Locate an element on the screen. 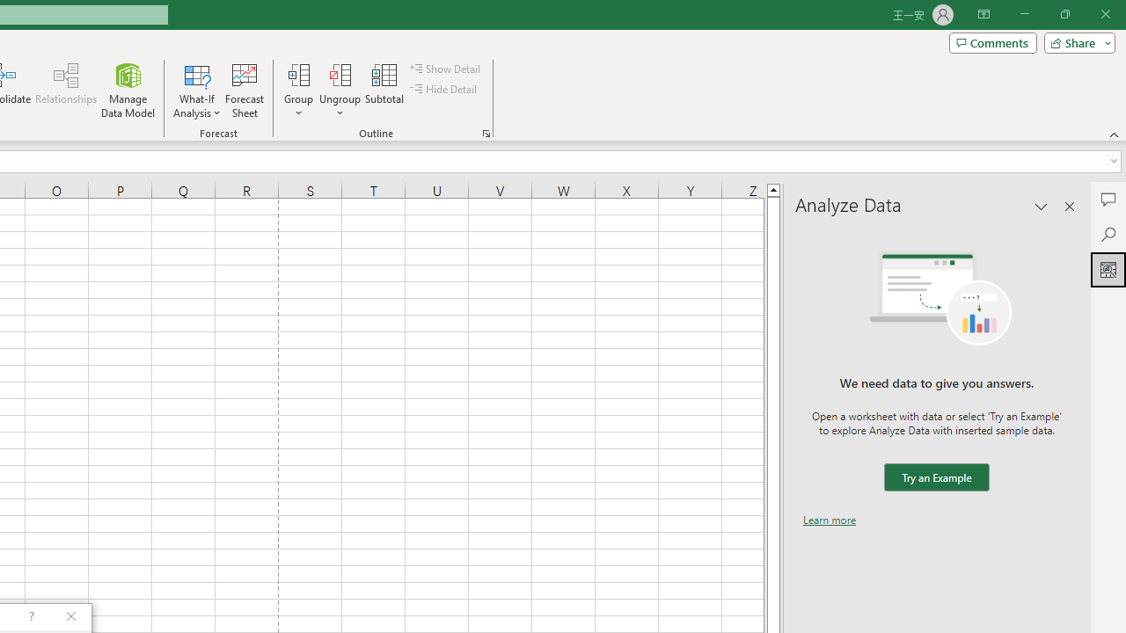 The height and width of the screenshot is (633, 1126). Ribbon Display Options is located at coordinates (983, 14).